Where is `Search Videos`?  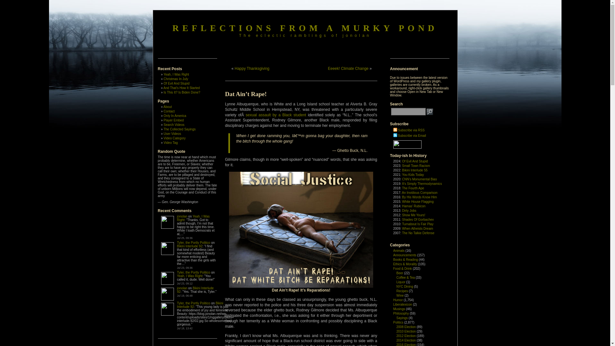
Search Videos is located at coordinates (174, 125).